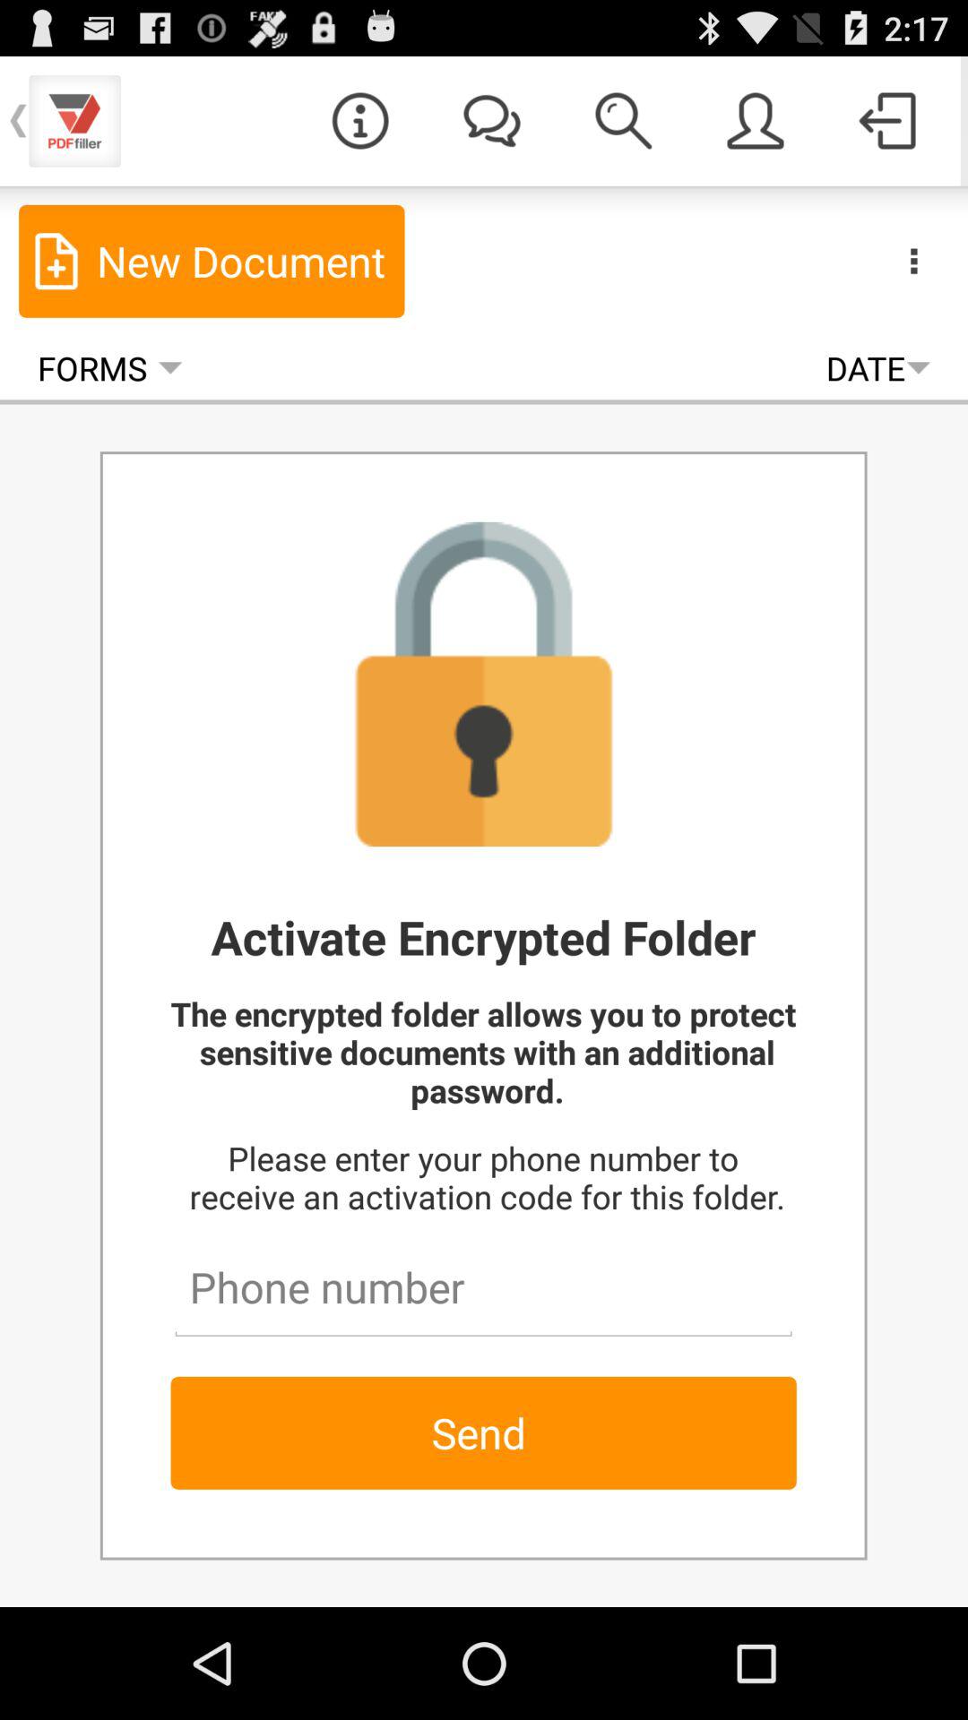  What do you see at coordinates (483, 1279) in the screenshot?
I see `type in phone number to get activation code` at bounding box center [483, 1279].